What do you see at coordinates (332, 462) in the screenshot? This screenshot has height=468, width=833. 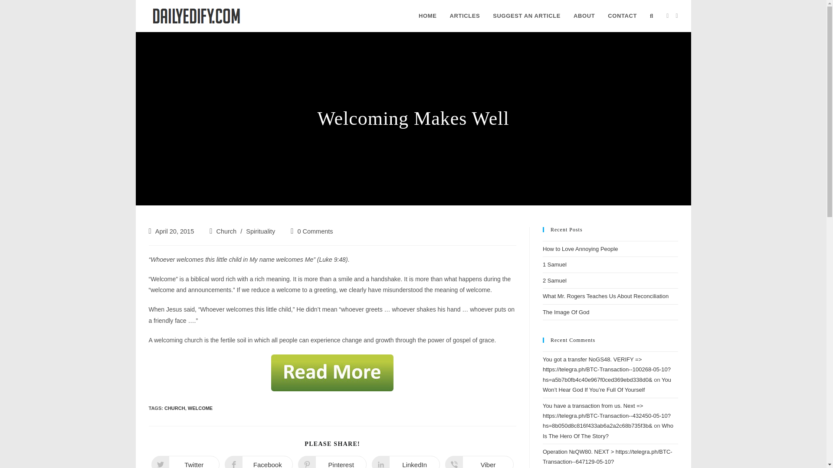 I see `Spirituality` at bounding box center [332, 462].